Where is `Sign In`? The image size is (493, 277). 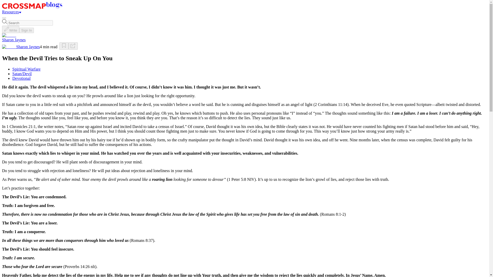 Sign In is located at coordinates (26, 30).